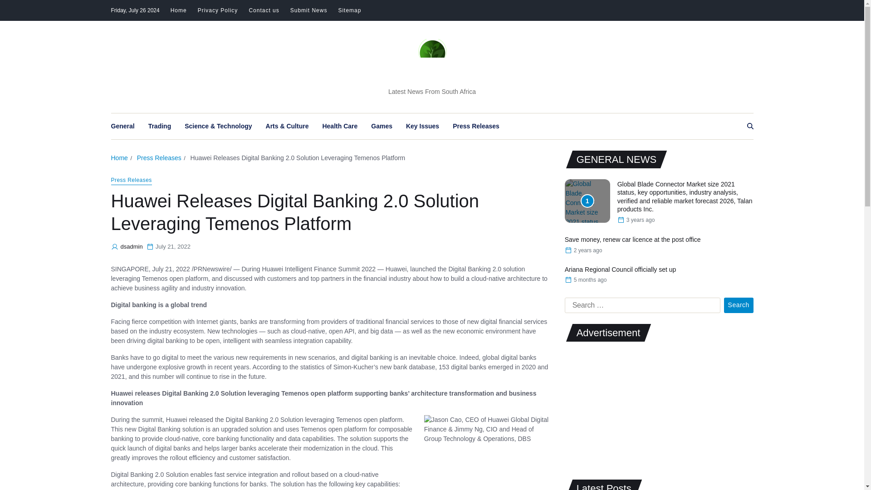 This screenshot has width=871, height=490. Describe the element at coordinates (132, 247) in the screenshot. I see `dsadmin` at that location.